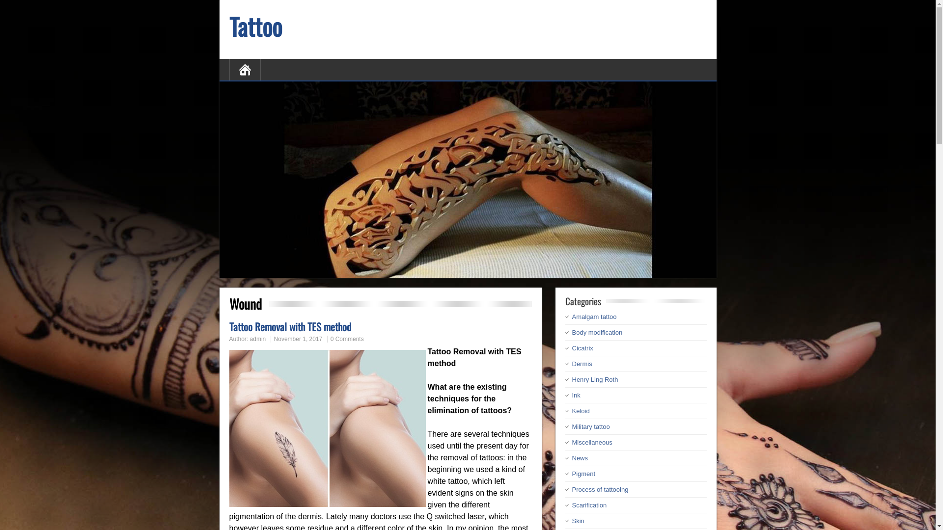 The image size is (943, 530). Describe the element at coordinates (594, 317) in the screenshot. I see `Amalgam tattoo` at that location.